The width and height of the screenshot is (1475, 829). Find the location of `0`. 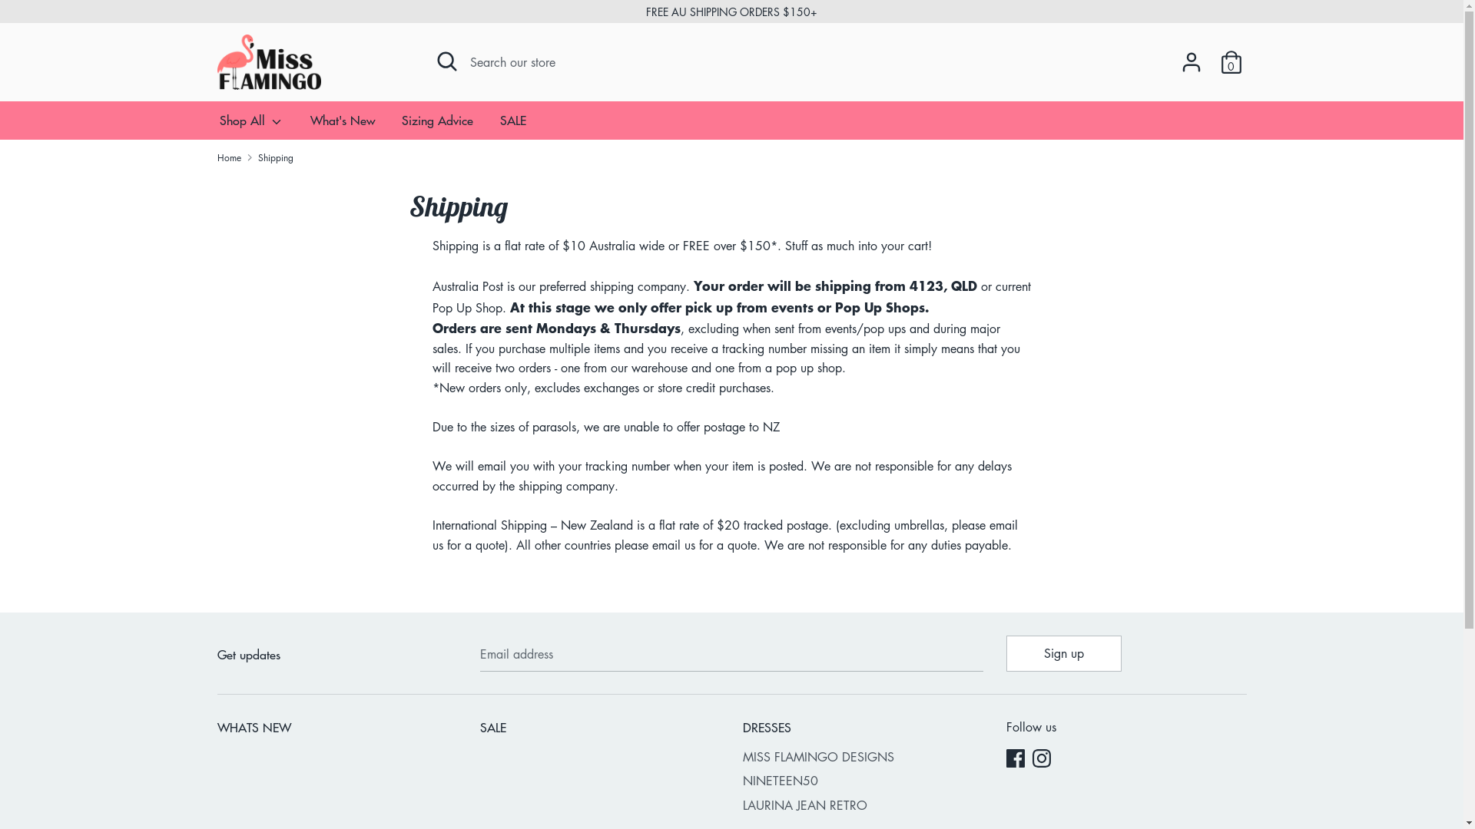

0 is located at coordinates (1231, 56).